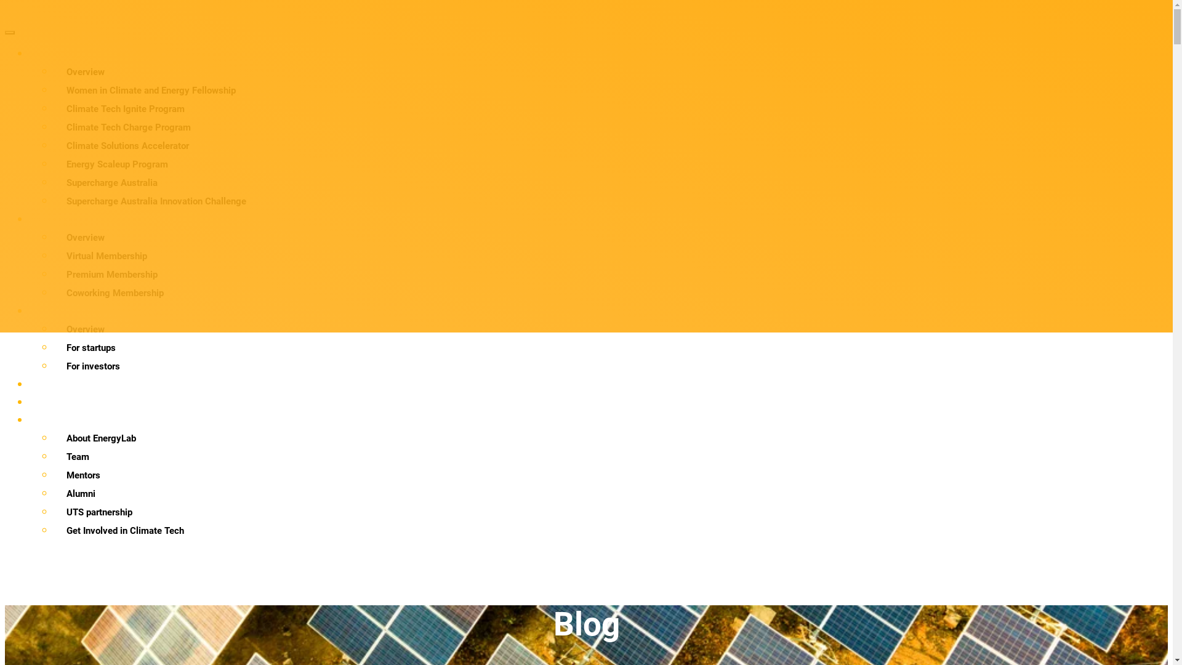 The image size is (1182, 665). I want to click on Events, so click(584, 384).